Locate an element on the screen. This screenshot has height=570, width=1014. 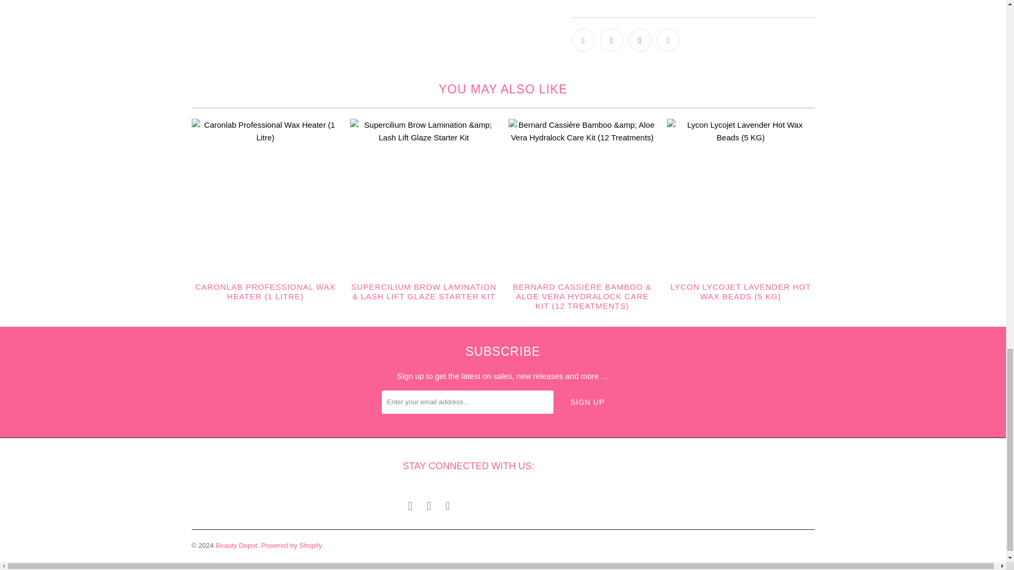
Sign Up is located at coordinates (587, 402).